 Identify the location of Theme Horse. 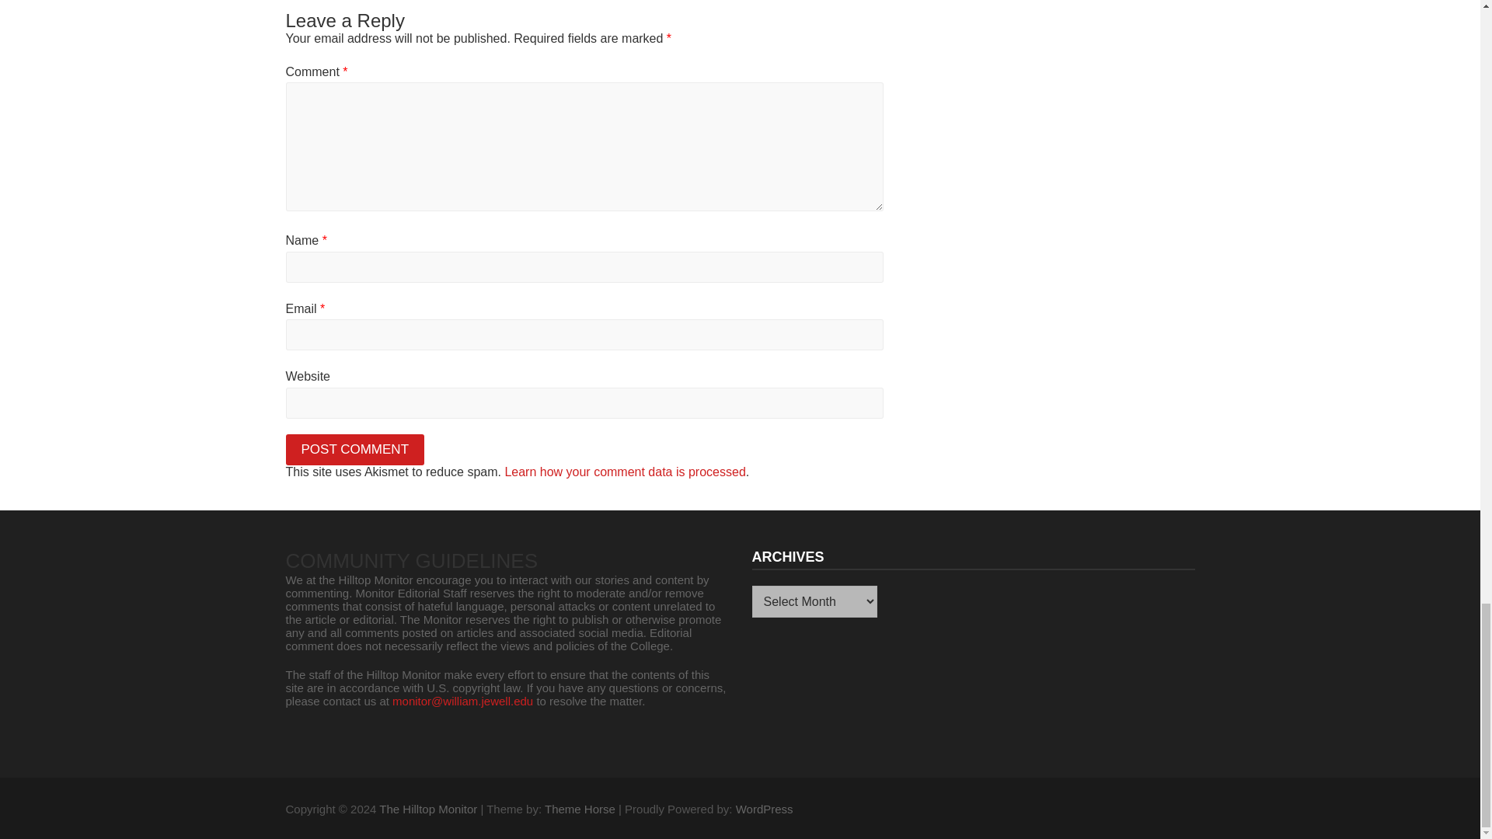
(580, 808).